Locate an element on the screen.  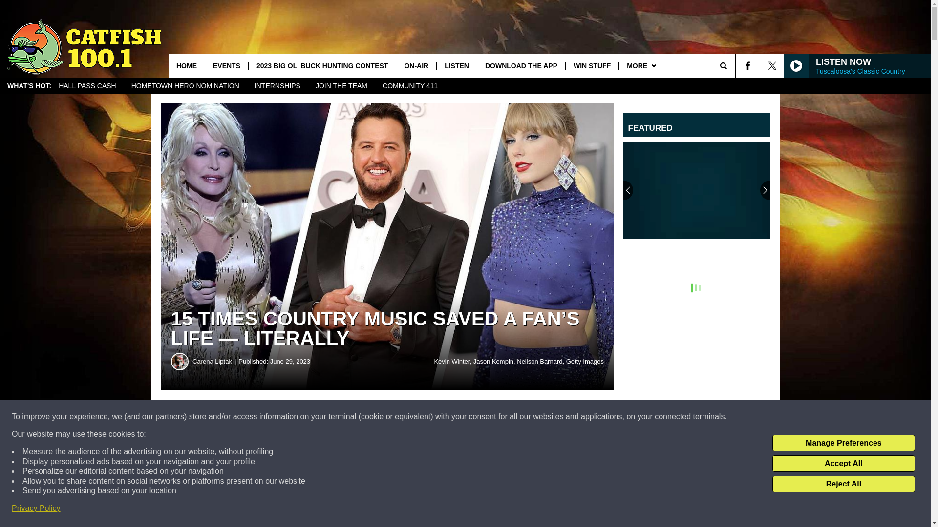
TWEET is located at coordinates (478, 417).